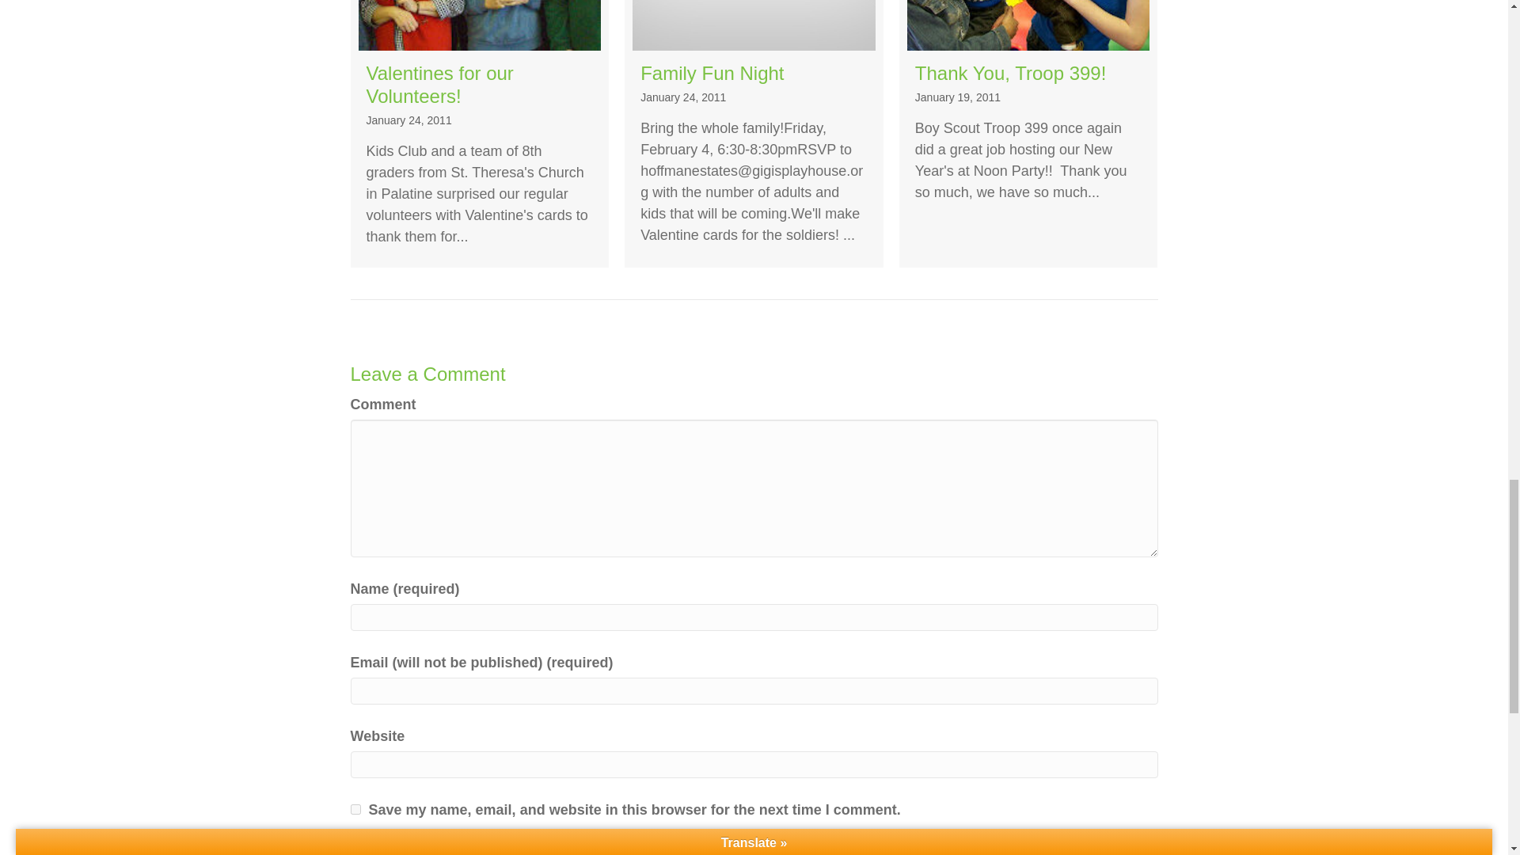  What do you see at coordinates (468, 844) in the screenshot?
I see `Submit Comment` at bounding box center [468, 844].